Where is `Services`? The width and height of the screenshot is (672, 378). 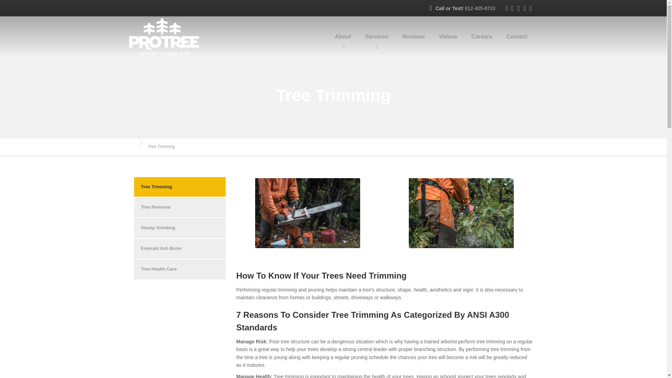 Services is located at coordinates (377, 37).